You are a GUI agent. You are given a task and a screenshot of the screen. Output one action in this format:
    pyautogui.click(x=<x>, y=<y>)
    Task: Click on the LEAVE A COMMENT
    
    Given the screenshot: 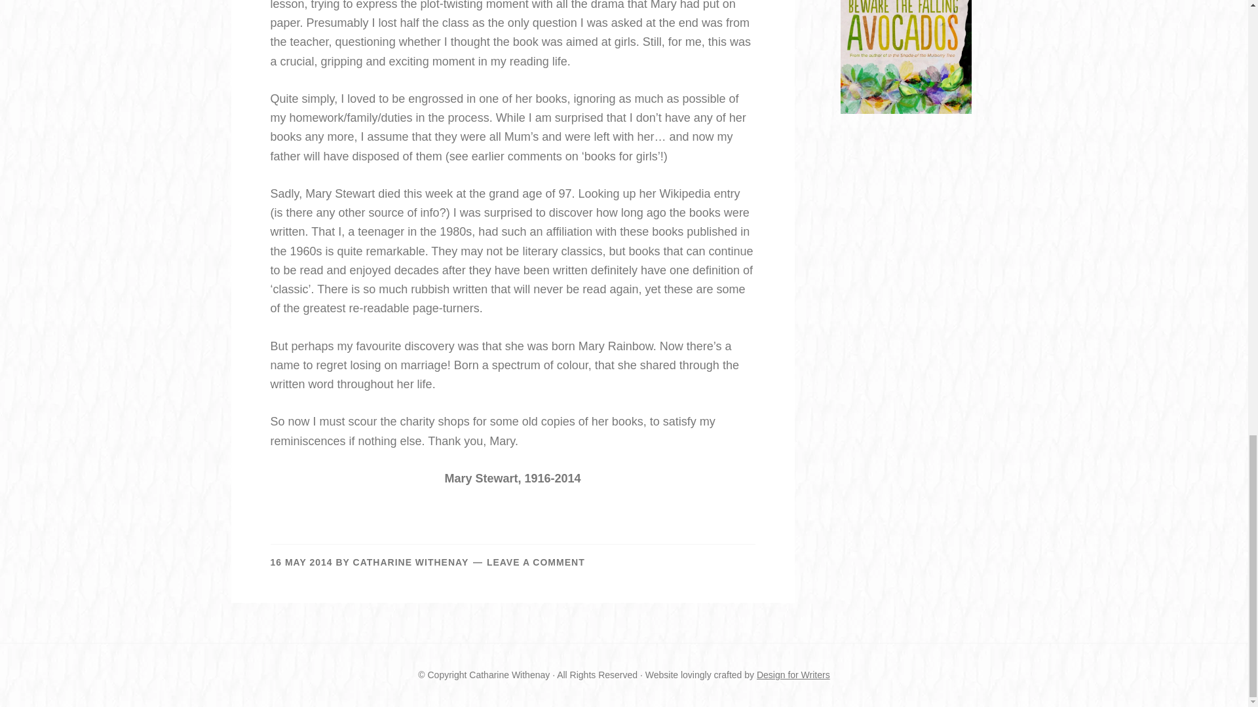 What is the action you would take?
    pyautogui.click(x=536, y=562)
    